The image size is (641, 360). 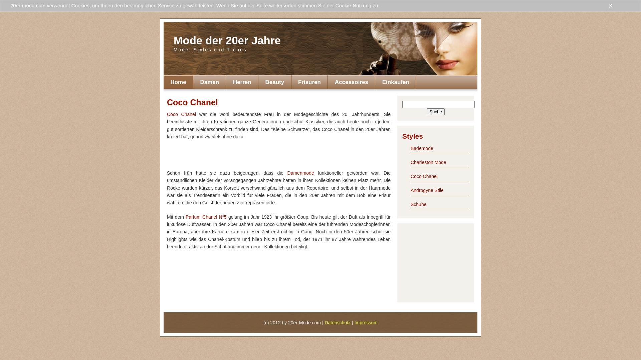 What do you see at coordinates (419, 204) in the screenshot?
I see `Schuhe` at bounding box center [419, 204].